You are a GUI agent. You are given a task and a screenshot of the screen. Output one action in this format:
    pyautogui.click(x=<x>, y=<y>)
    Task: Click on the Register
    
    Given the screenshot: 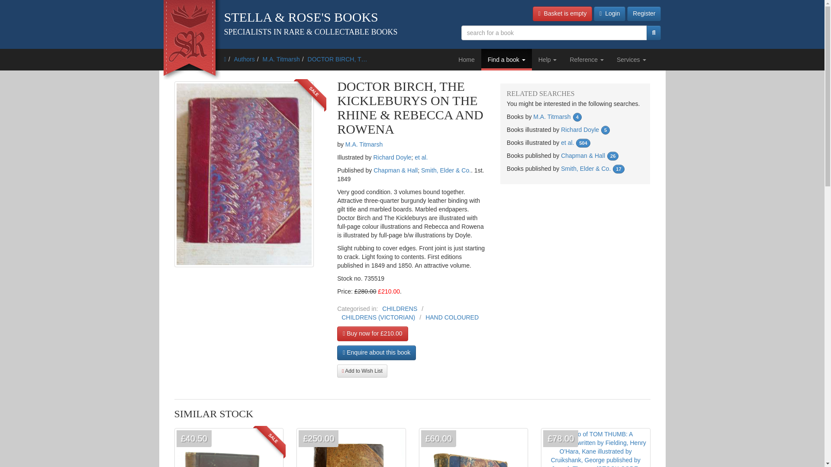 What is the action you would take?
    pyautogui.click(x=644, y=14)
    